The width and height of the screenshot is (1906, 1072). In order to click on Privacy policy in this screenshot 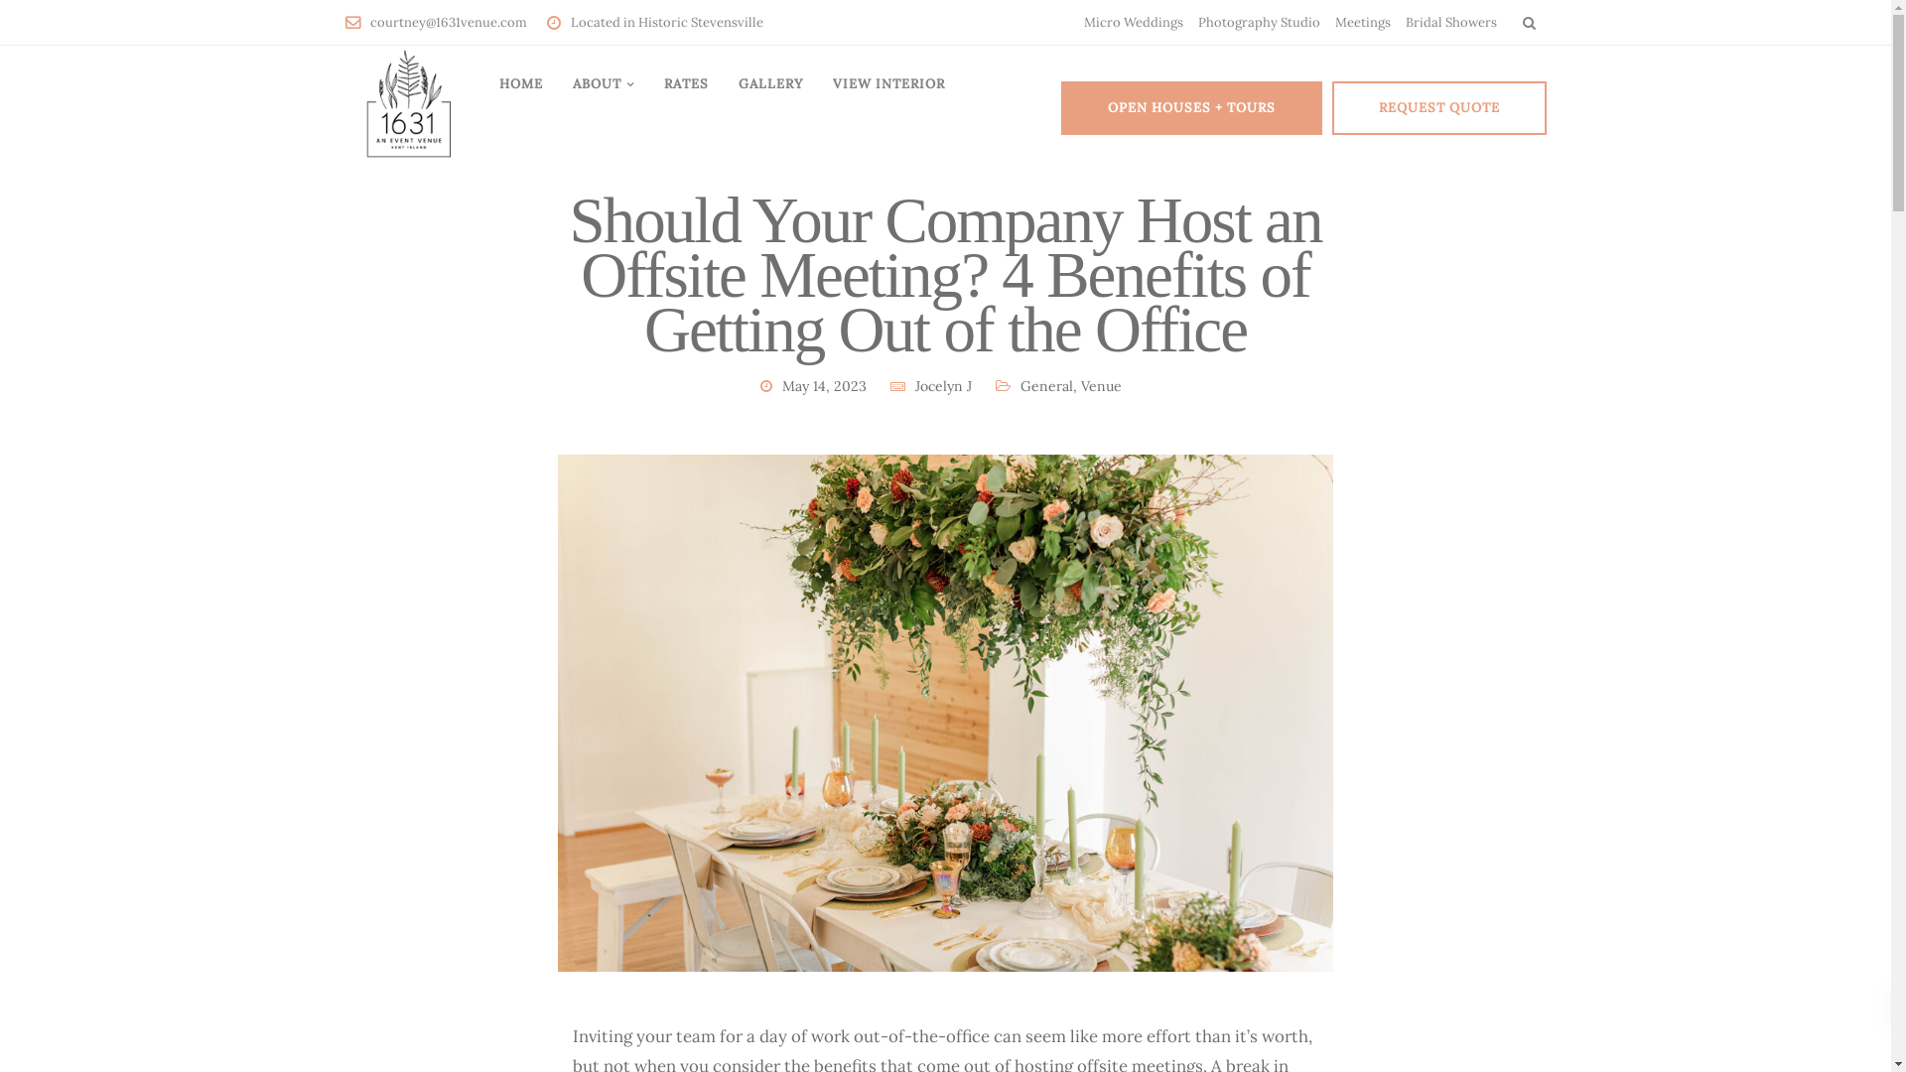, I will do `click(568, 471)`.